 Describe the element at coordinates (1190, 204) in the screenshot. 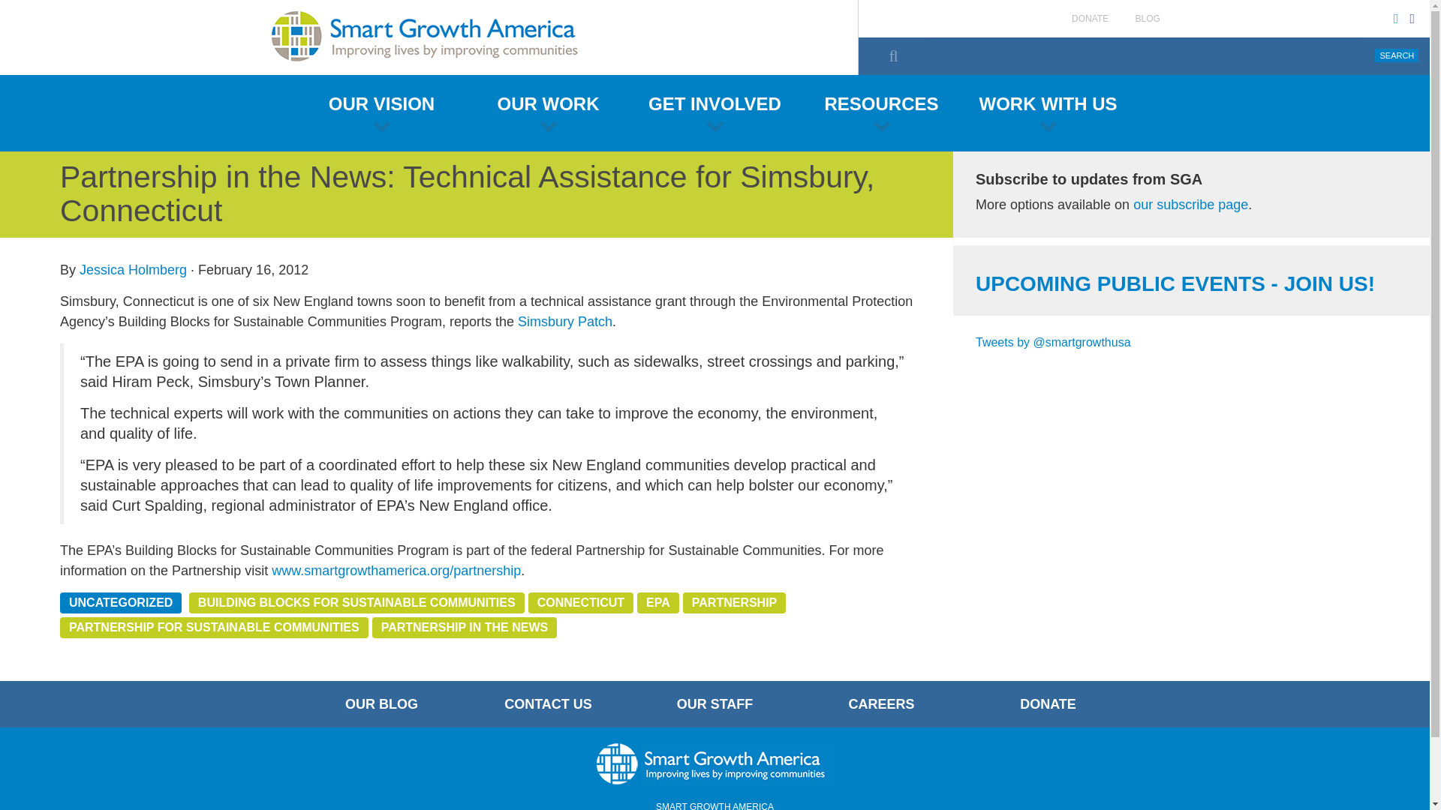

I see `our subscribe page` at that location.